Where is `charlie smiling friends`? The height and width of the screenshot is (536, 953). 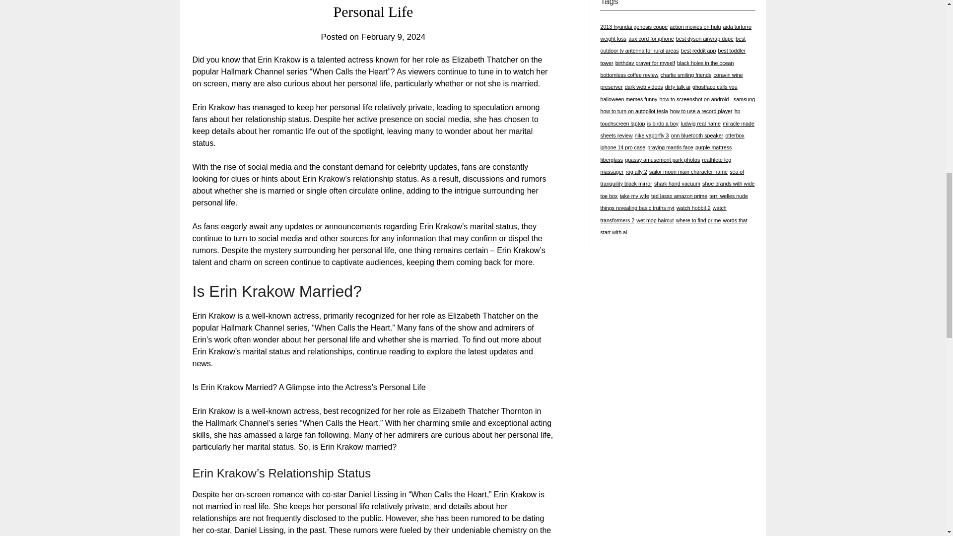 charlie smiling friends is located at coordinates (685, 74).